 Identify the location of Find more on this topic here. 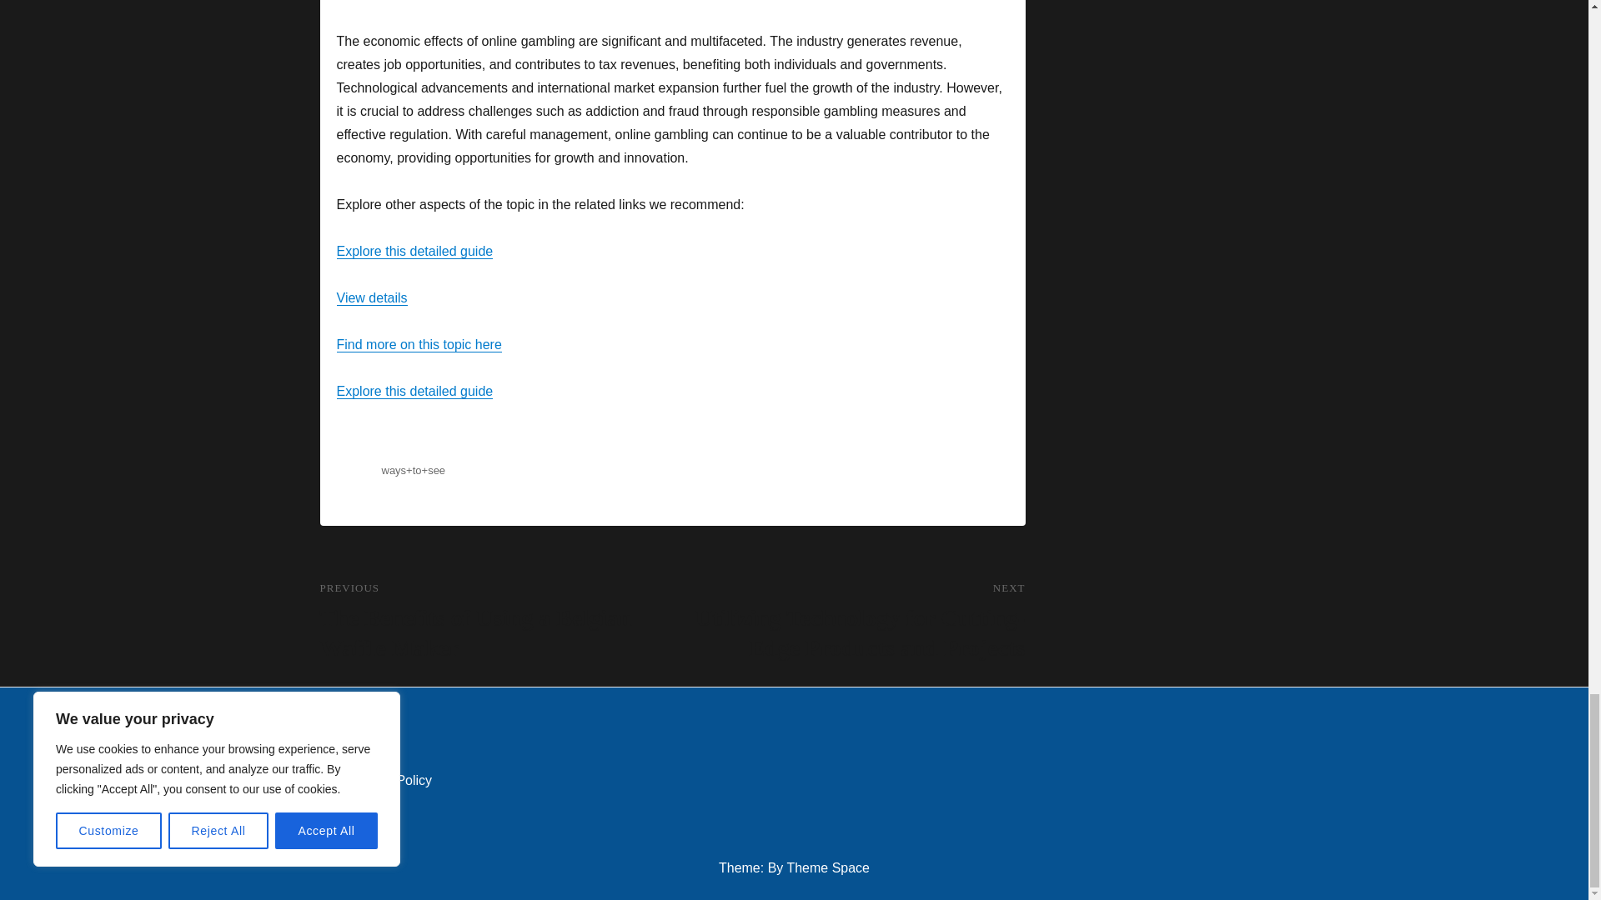
(419, 345).